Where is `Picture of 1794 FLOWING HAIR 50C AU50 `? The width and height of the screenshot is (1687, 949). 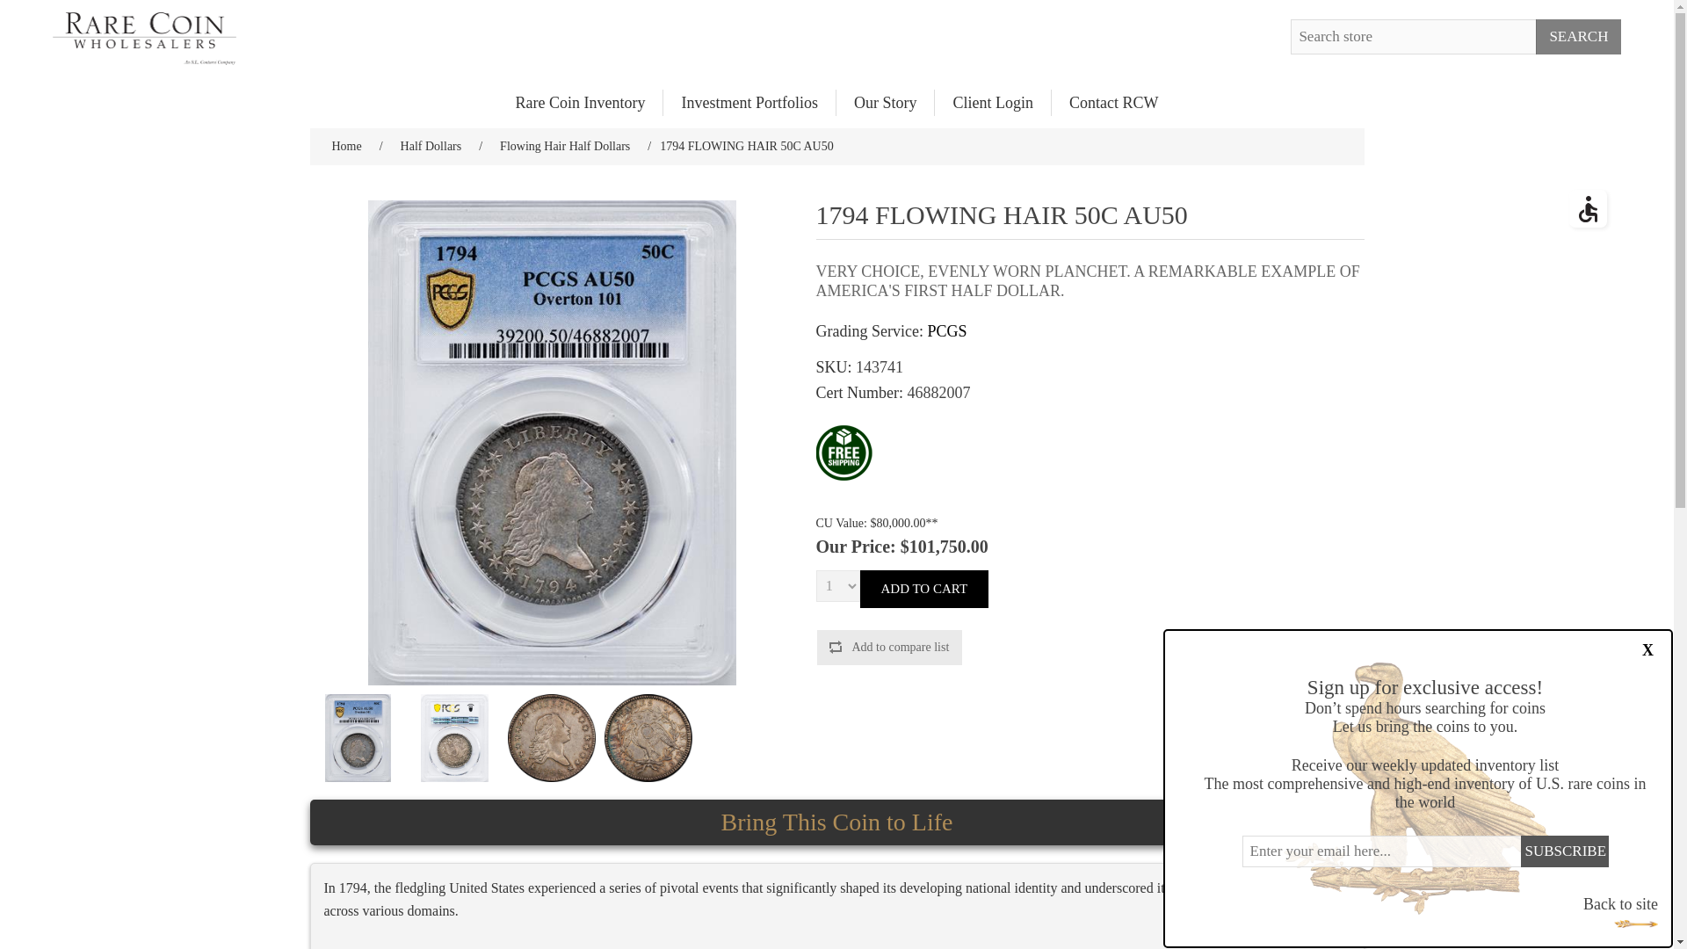 Picture of 1794 FLOWING HAIR 50C AU50  is located at coordinates (552, 442).